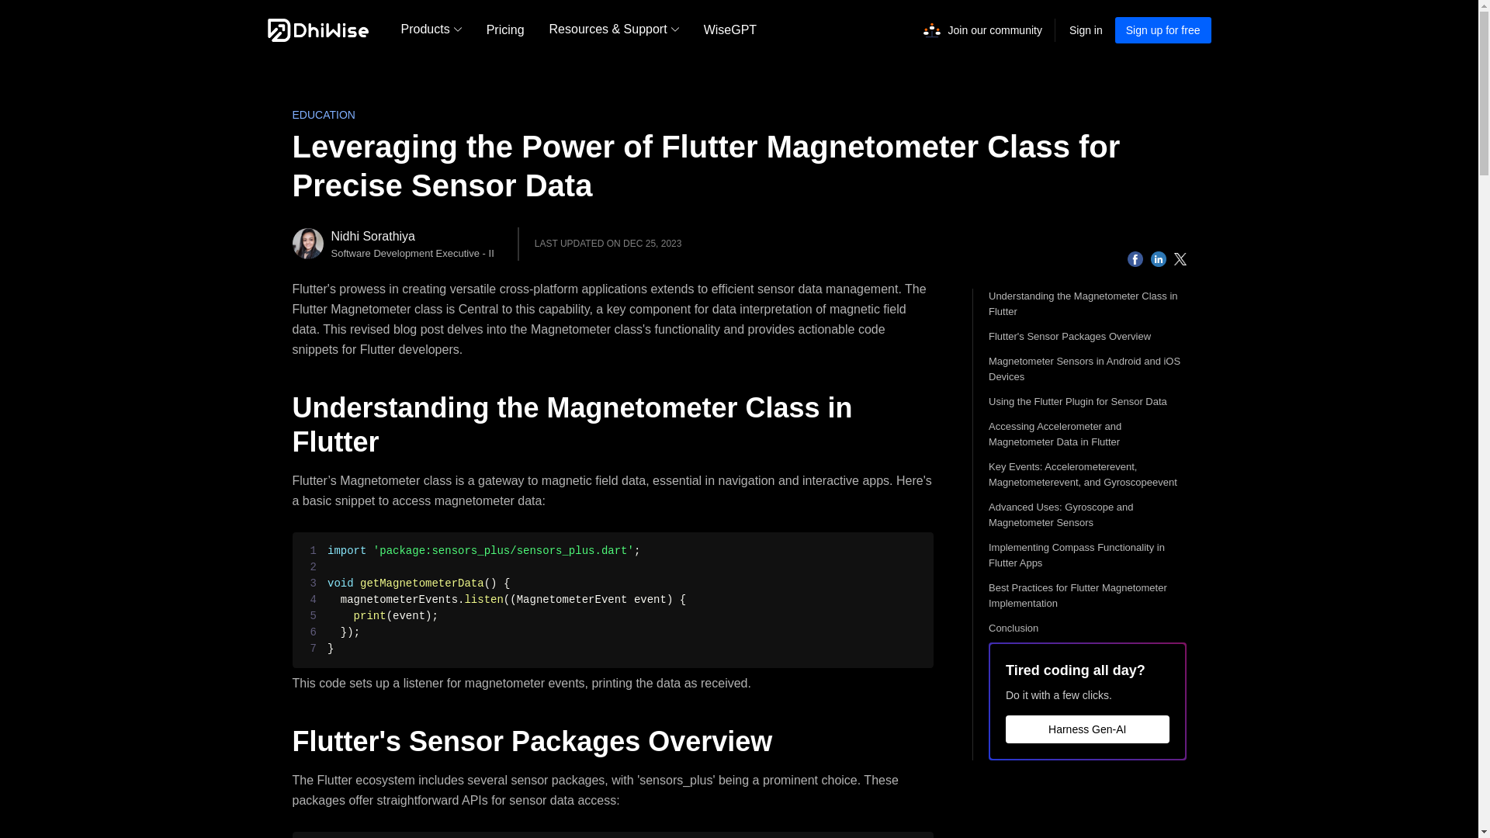  Describe the element at coordinates (1087, 596) in the screenshot. I see `Best Practices for Flutter Magnetometer Implementation` at that location.